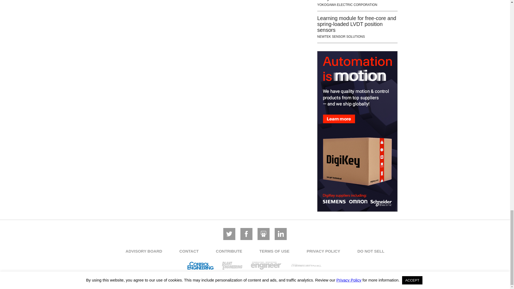 This screenshot has height=289, width=514. I want to click on 3rd party ad content, so click(357, 131).